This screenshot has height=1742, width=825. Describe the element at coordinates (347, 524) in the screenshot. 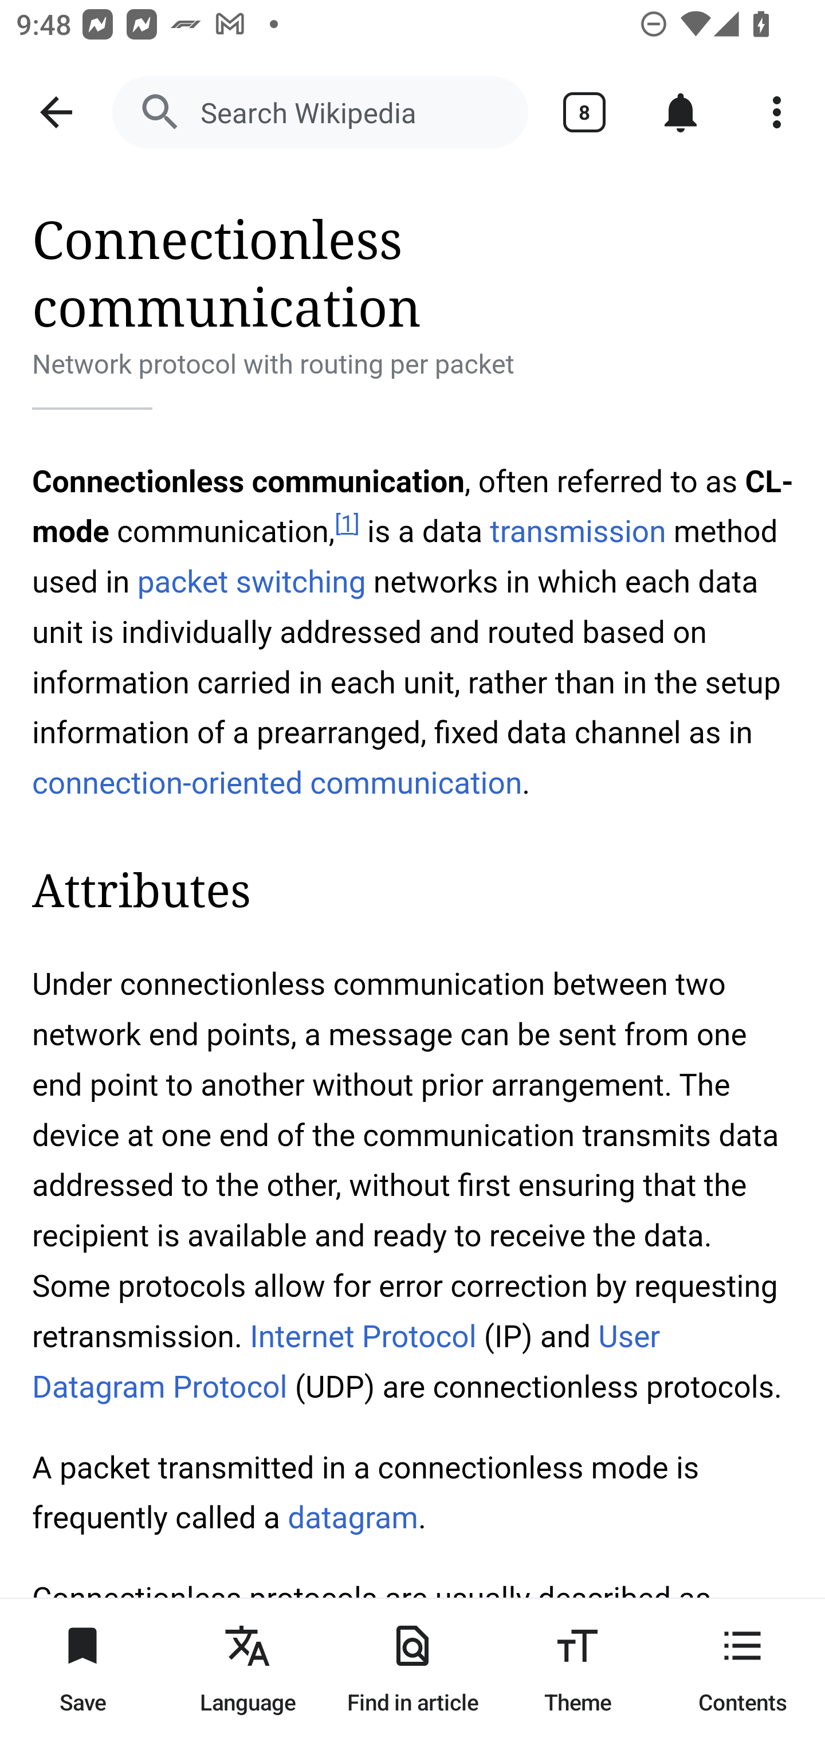

I see `[] [ 1 ]` at that location.